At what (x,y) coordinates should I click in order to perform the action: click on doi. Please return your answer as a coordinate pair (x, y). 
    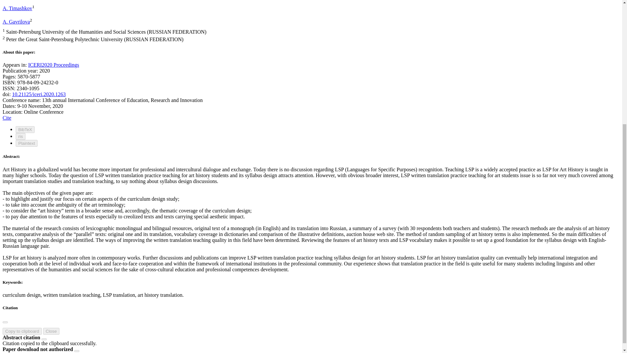
    Looking at the image, I should click on (39, 94).